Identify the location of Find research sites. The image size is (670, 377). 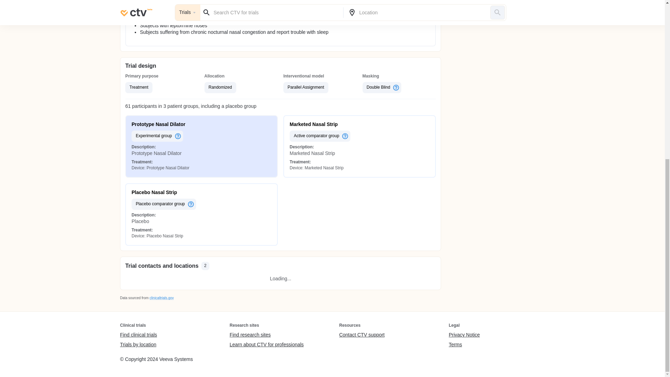
(267, 335).